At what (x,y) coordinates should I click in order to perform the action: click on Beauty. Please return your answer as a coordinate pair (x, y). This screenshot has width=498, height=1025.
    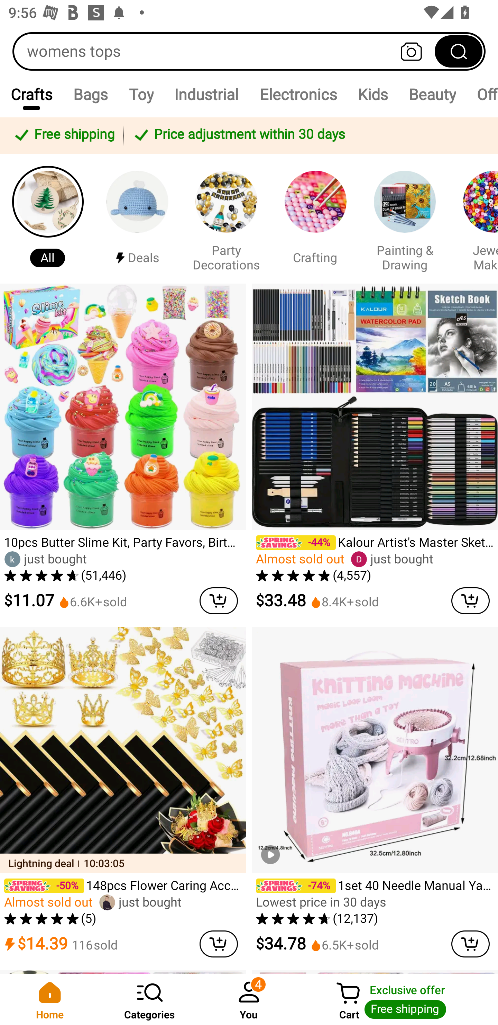
    Looking at the image, I should click on (432, 94).